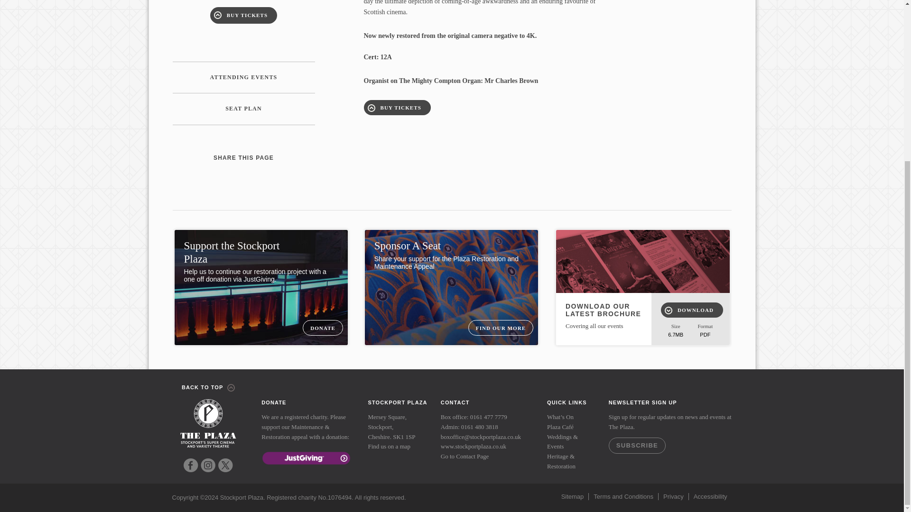  I want to click on BUY TICKETS, so click(243, 15).